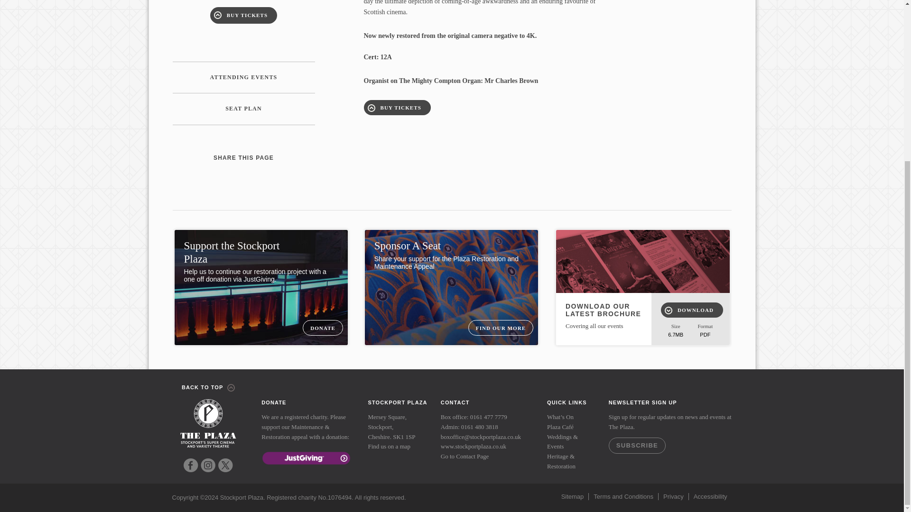  I want to click on BUY TICKETS, so click(243, 15).